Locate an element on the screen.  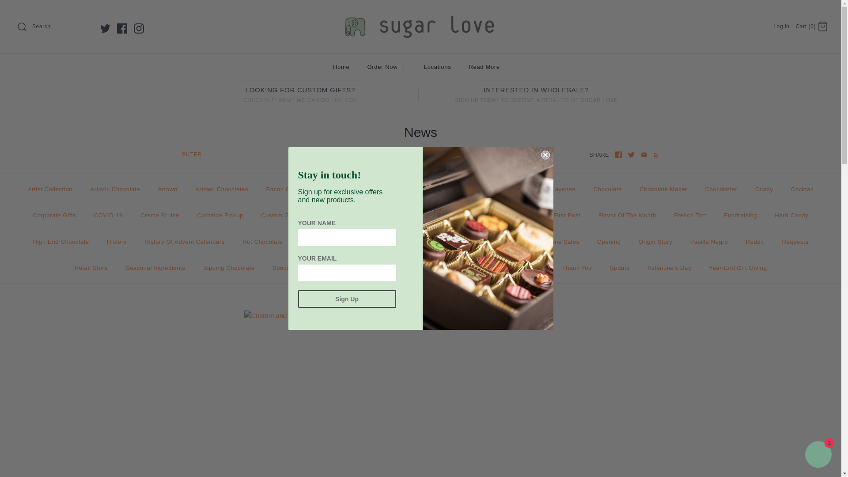
Show articles tagged artistic chocolate is located at coordinates (115, 189).